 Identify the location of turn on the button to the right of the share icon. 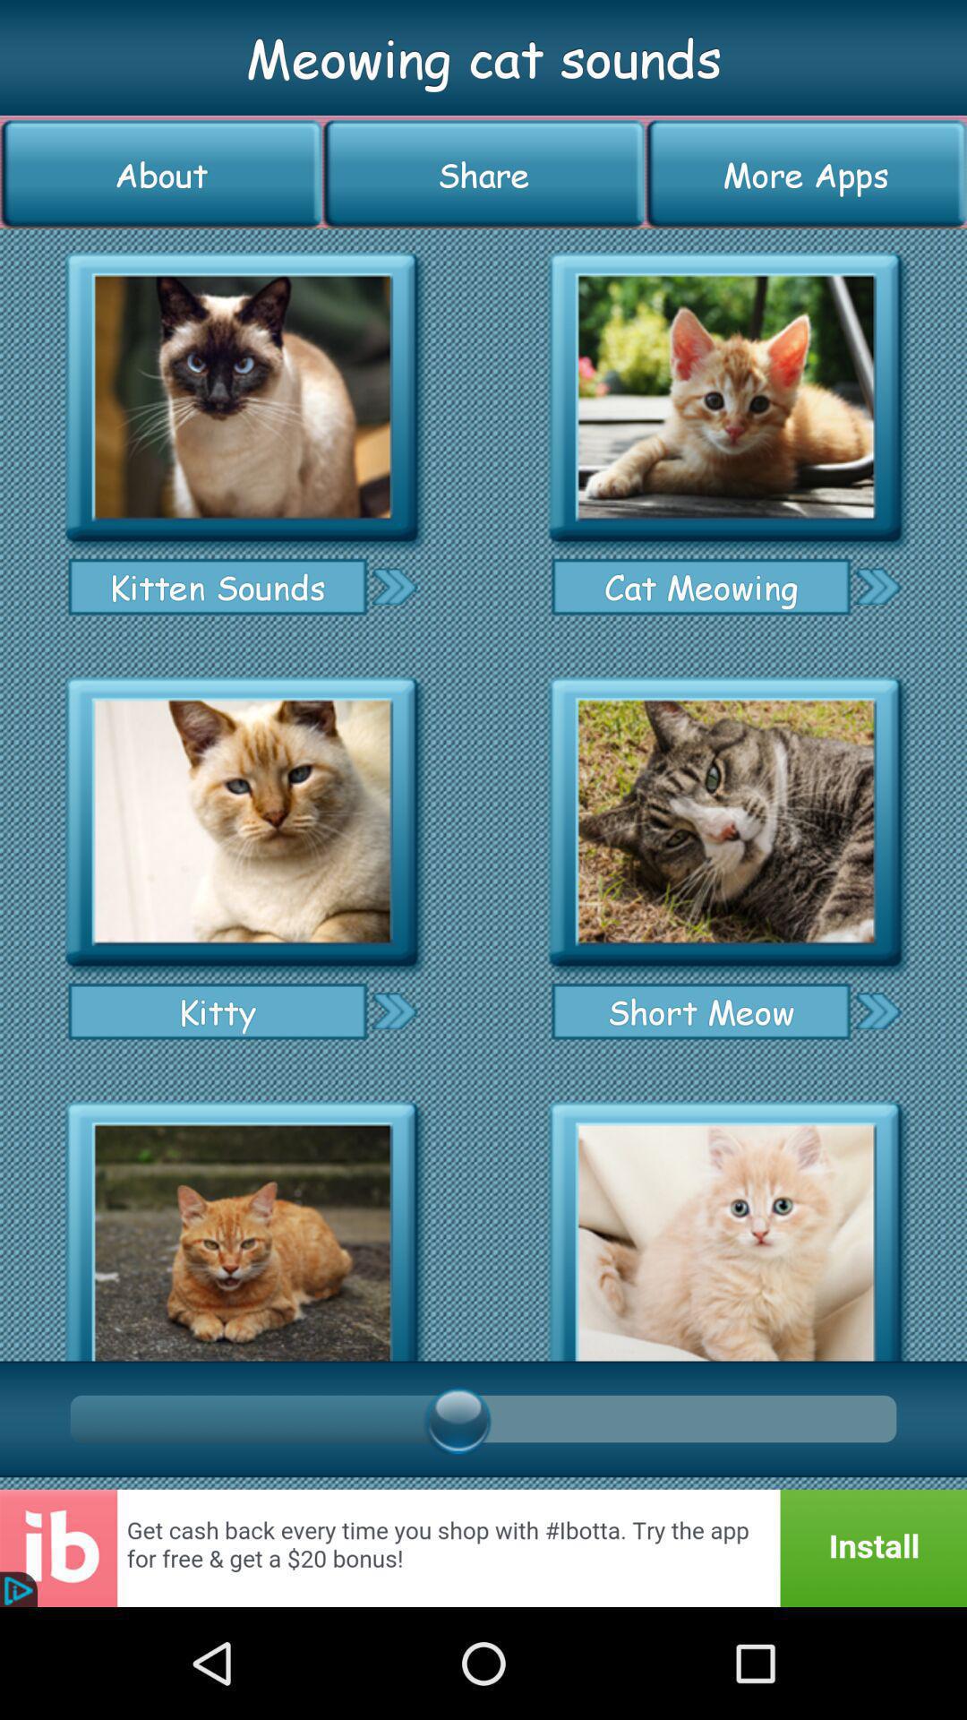
(806, 174).